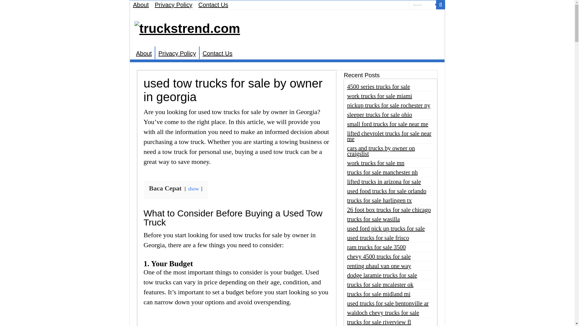  I want to click on Privacy Policy, so click(177, 53).